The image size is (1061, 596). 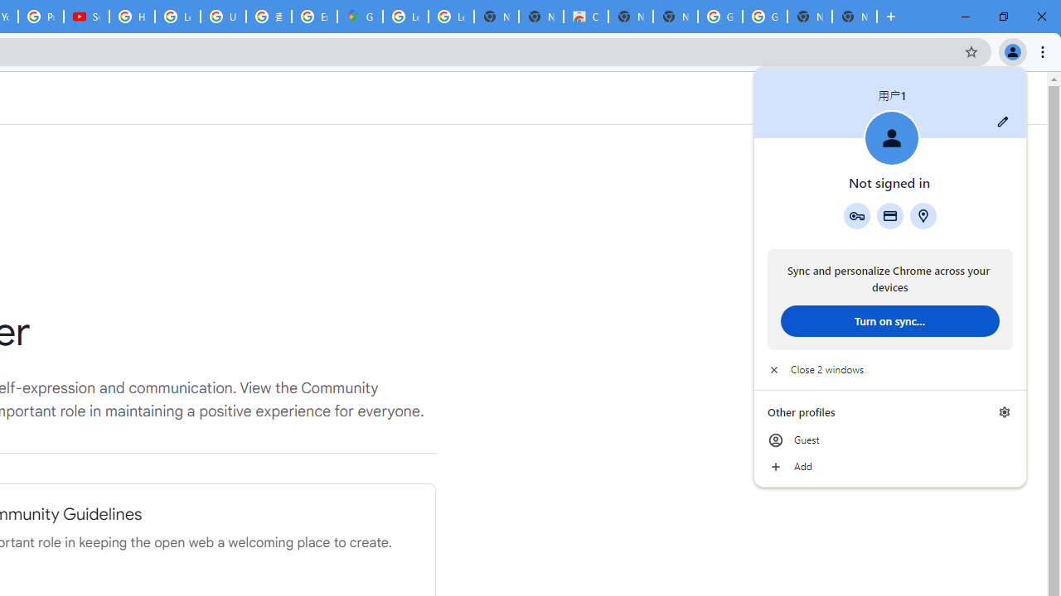 What do you see at coordinates (315, 17) in the screenshot?
I see `Explore new street-level details - Google Maps Help` at bounding box center [315, 17].